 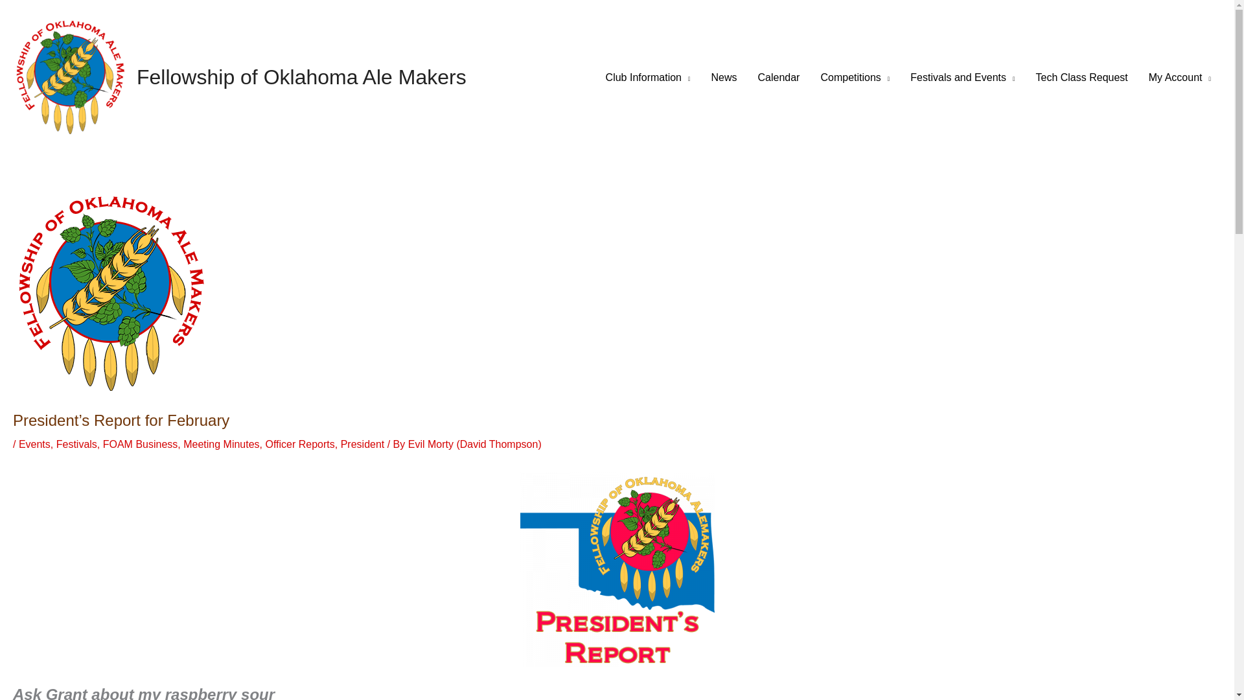 What do you see at coordinates (724, 78) in the screenshot?
I see `News` at bounding box center [724, 78].